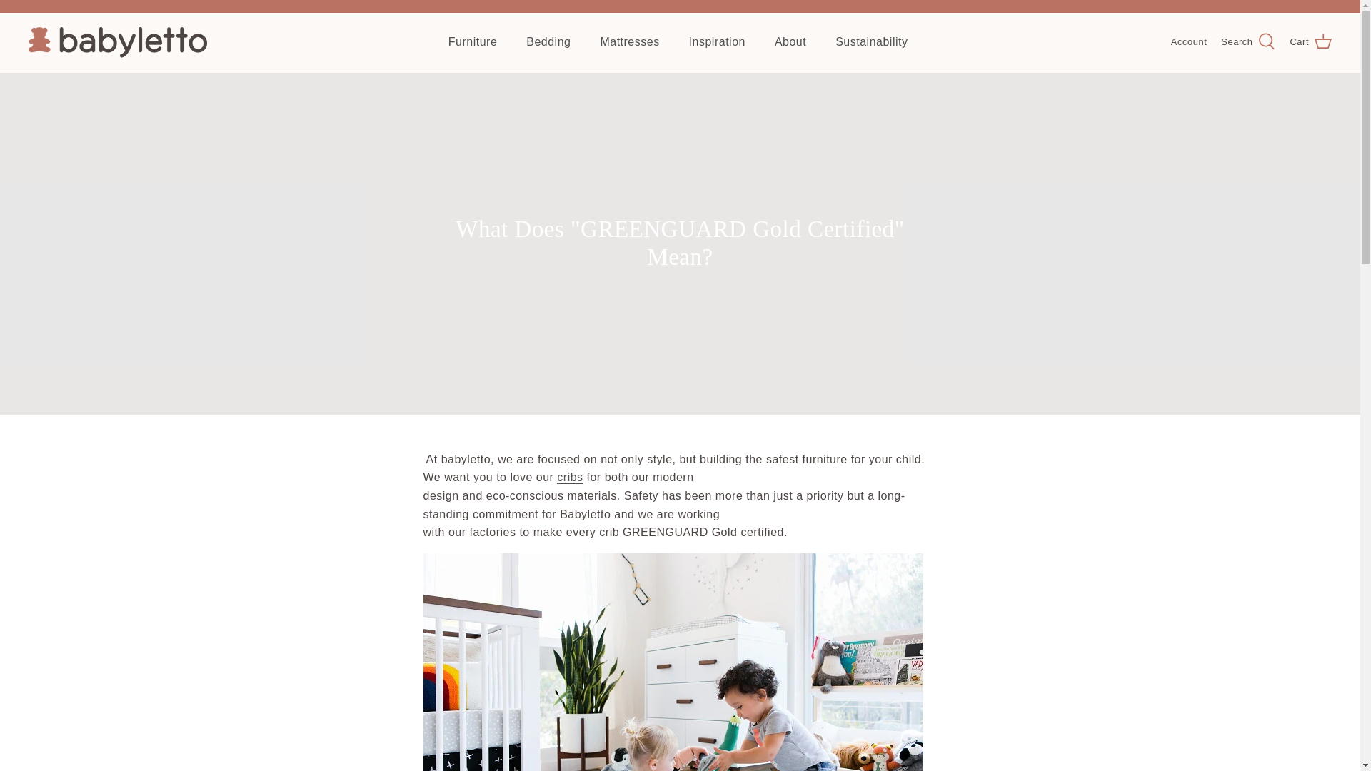  I want to click on Inspiration, so click(717, 41).